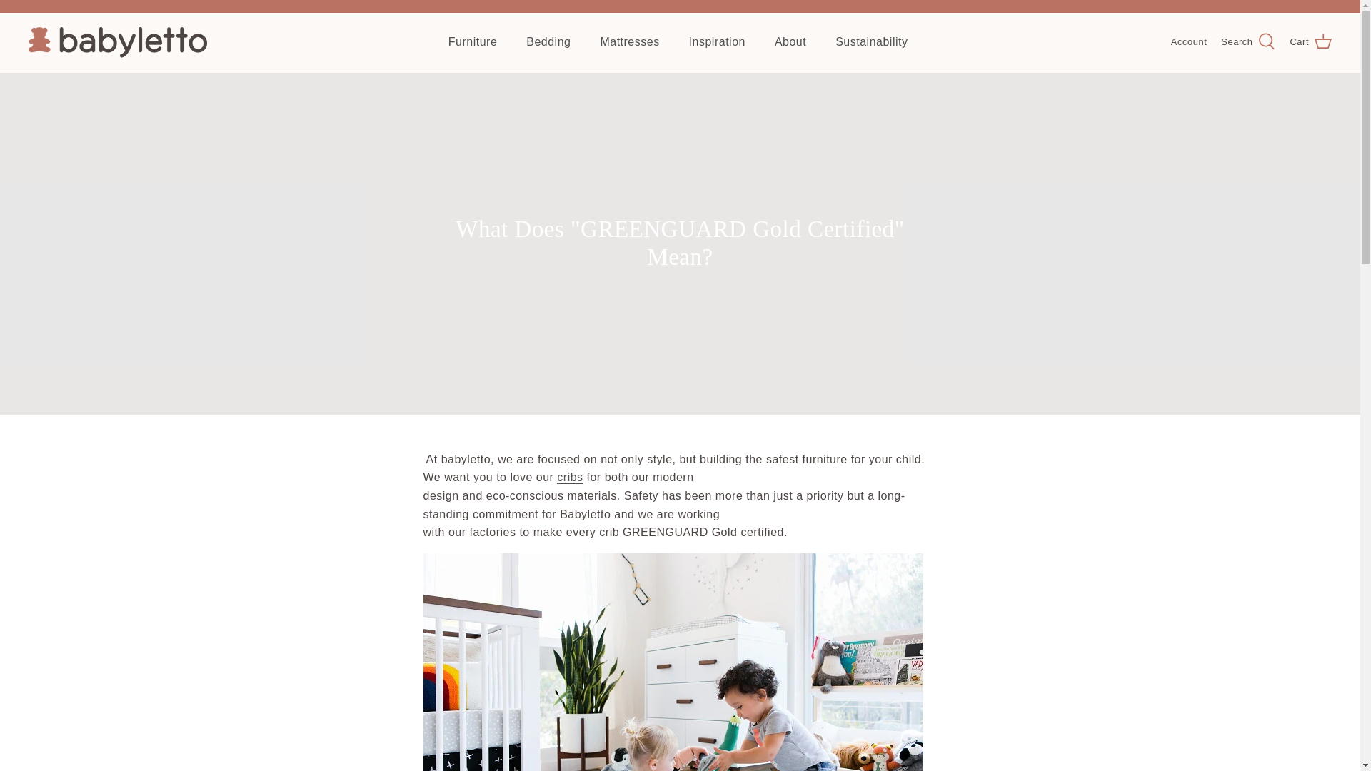  I want to click on Inspiration, so click(717, 41).